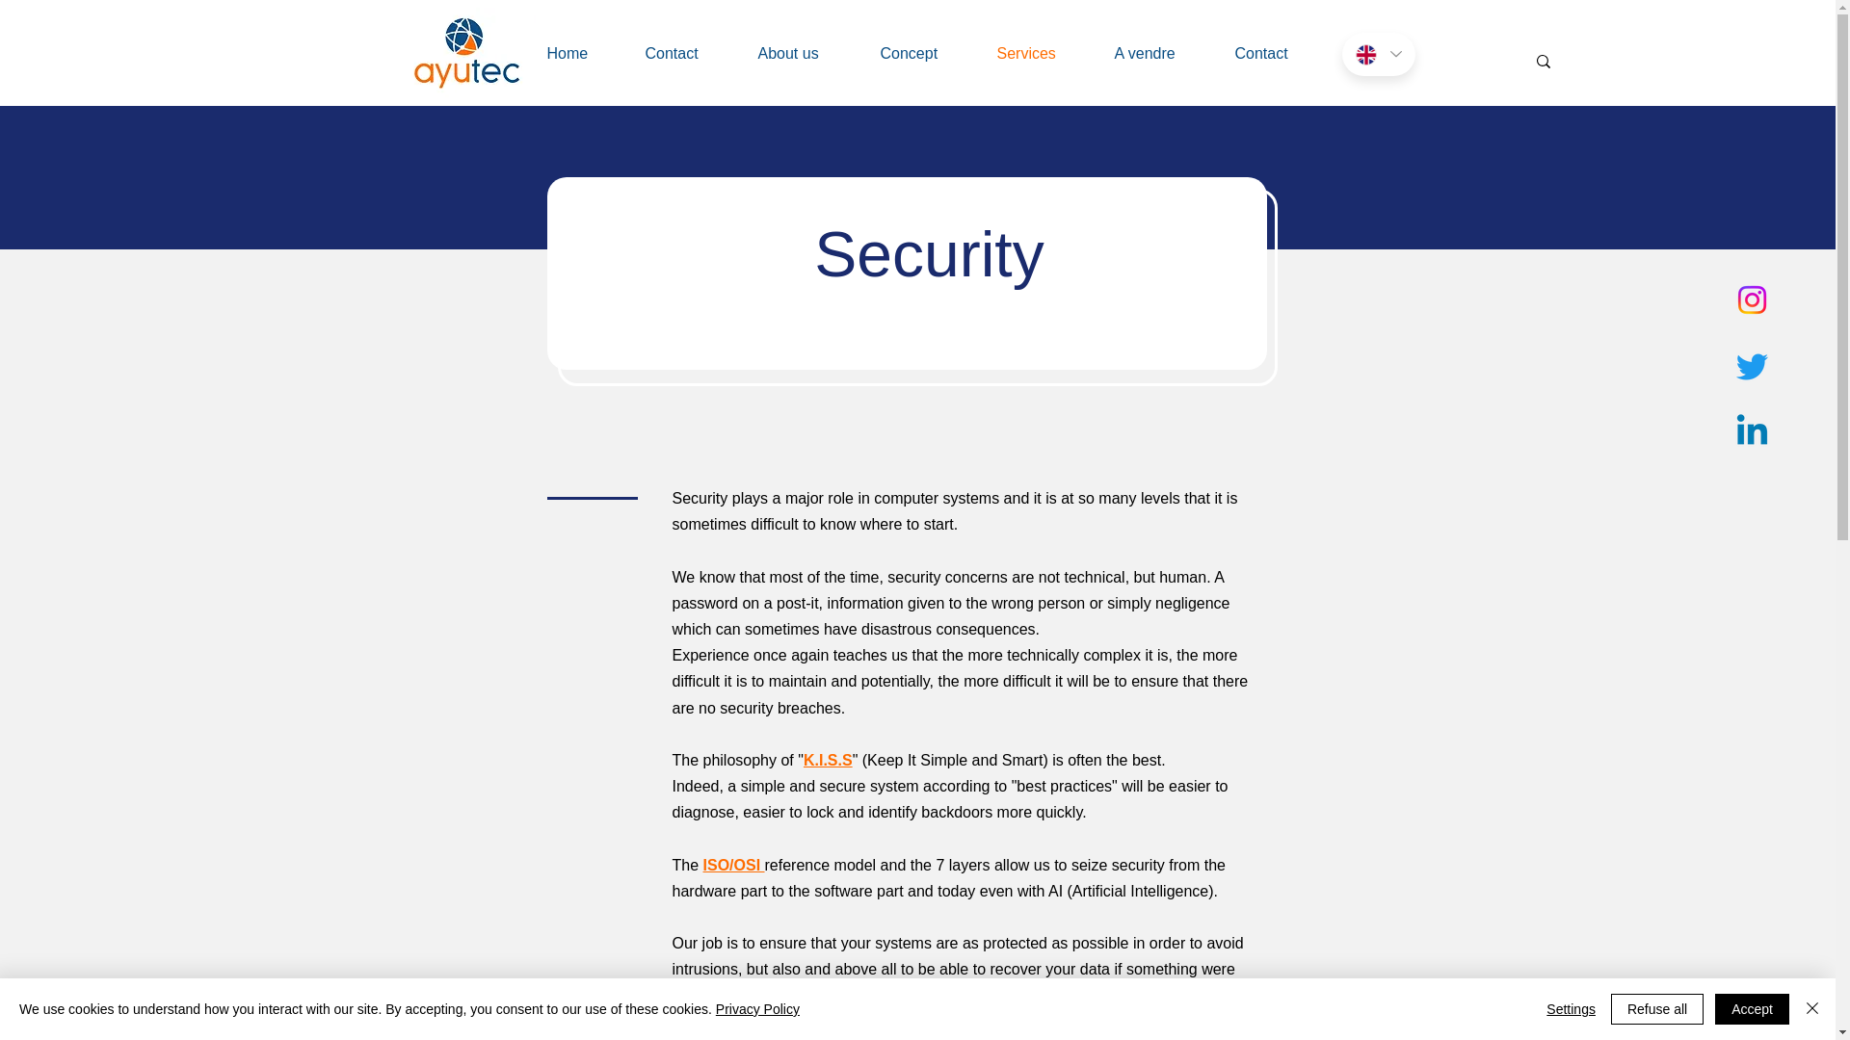  What do you see at coordinates (828, 760) in the screenshot?
I see `K.I.S.S` at bounding box center [828, 760].